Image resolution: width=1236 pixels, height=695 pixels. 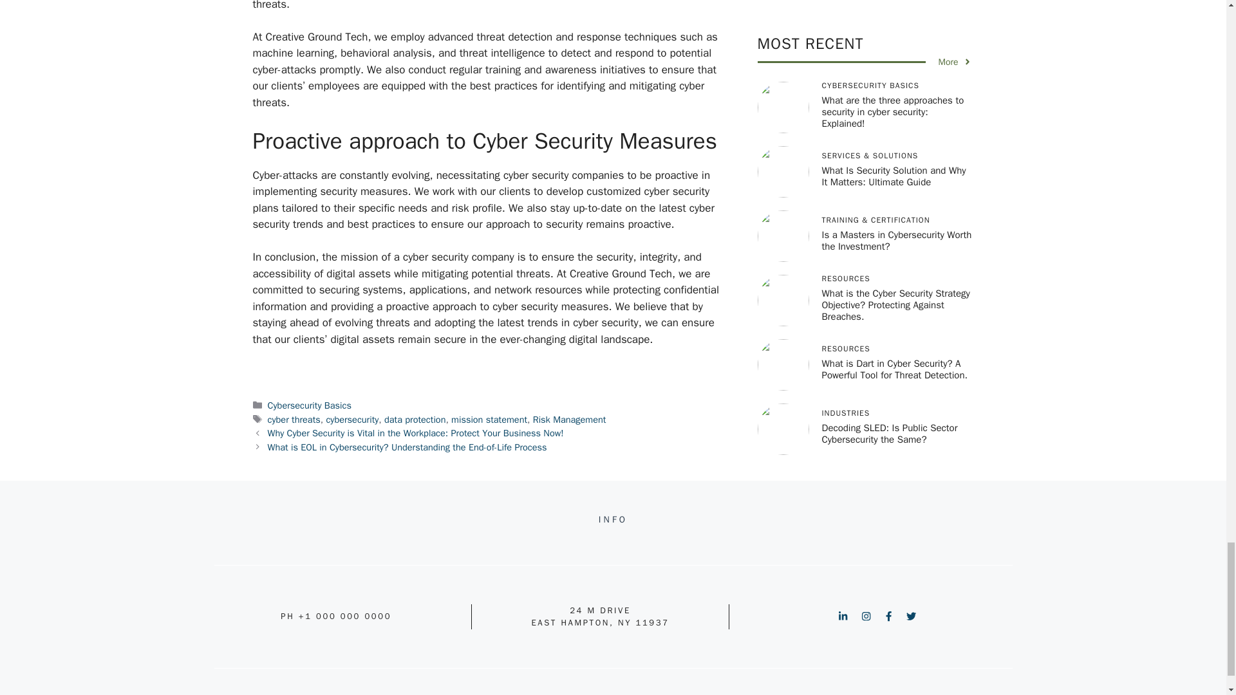 What do you see at coordinates (569, 419) in the screenshot?
I see `Risk Management` at bounding box center [569, 419].